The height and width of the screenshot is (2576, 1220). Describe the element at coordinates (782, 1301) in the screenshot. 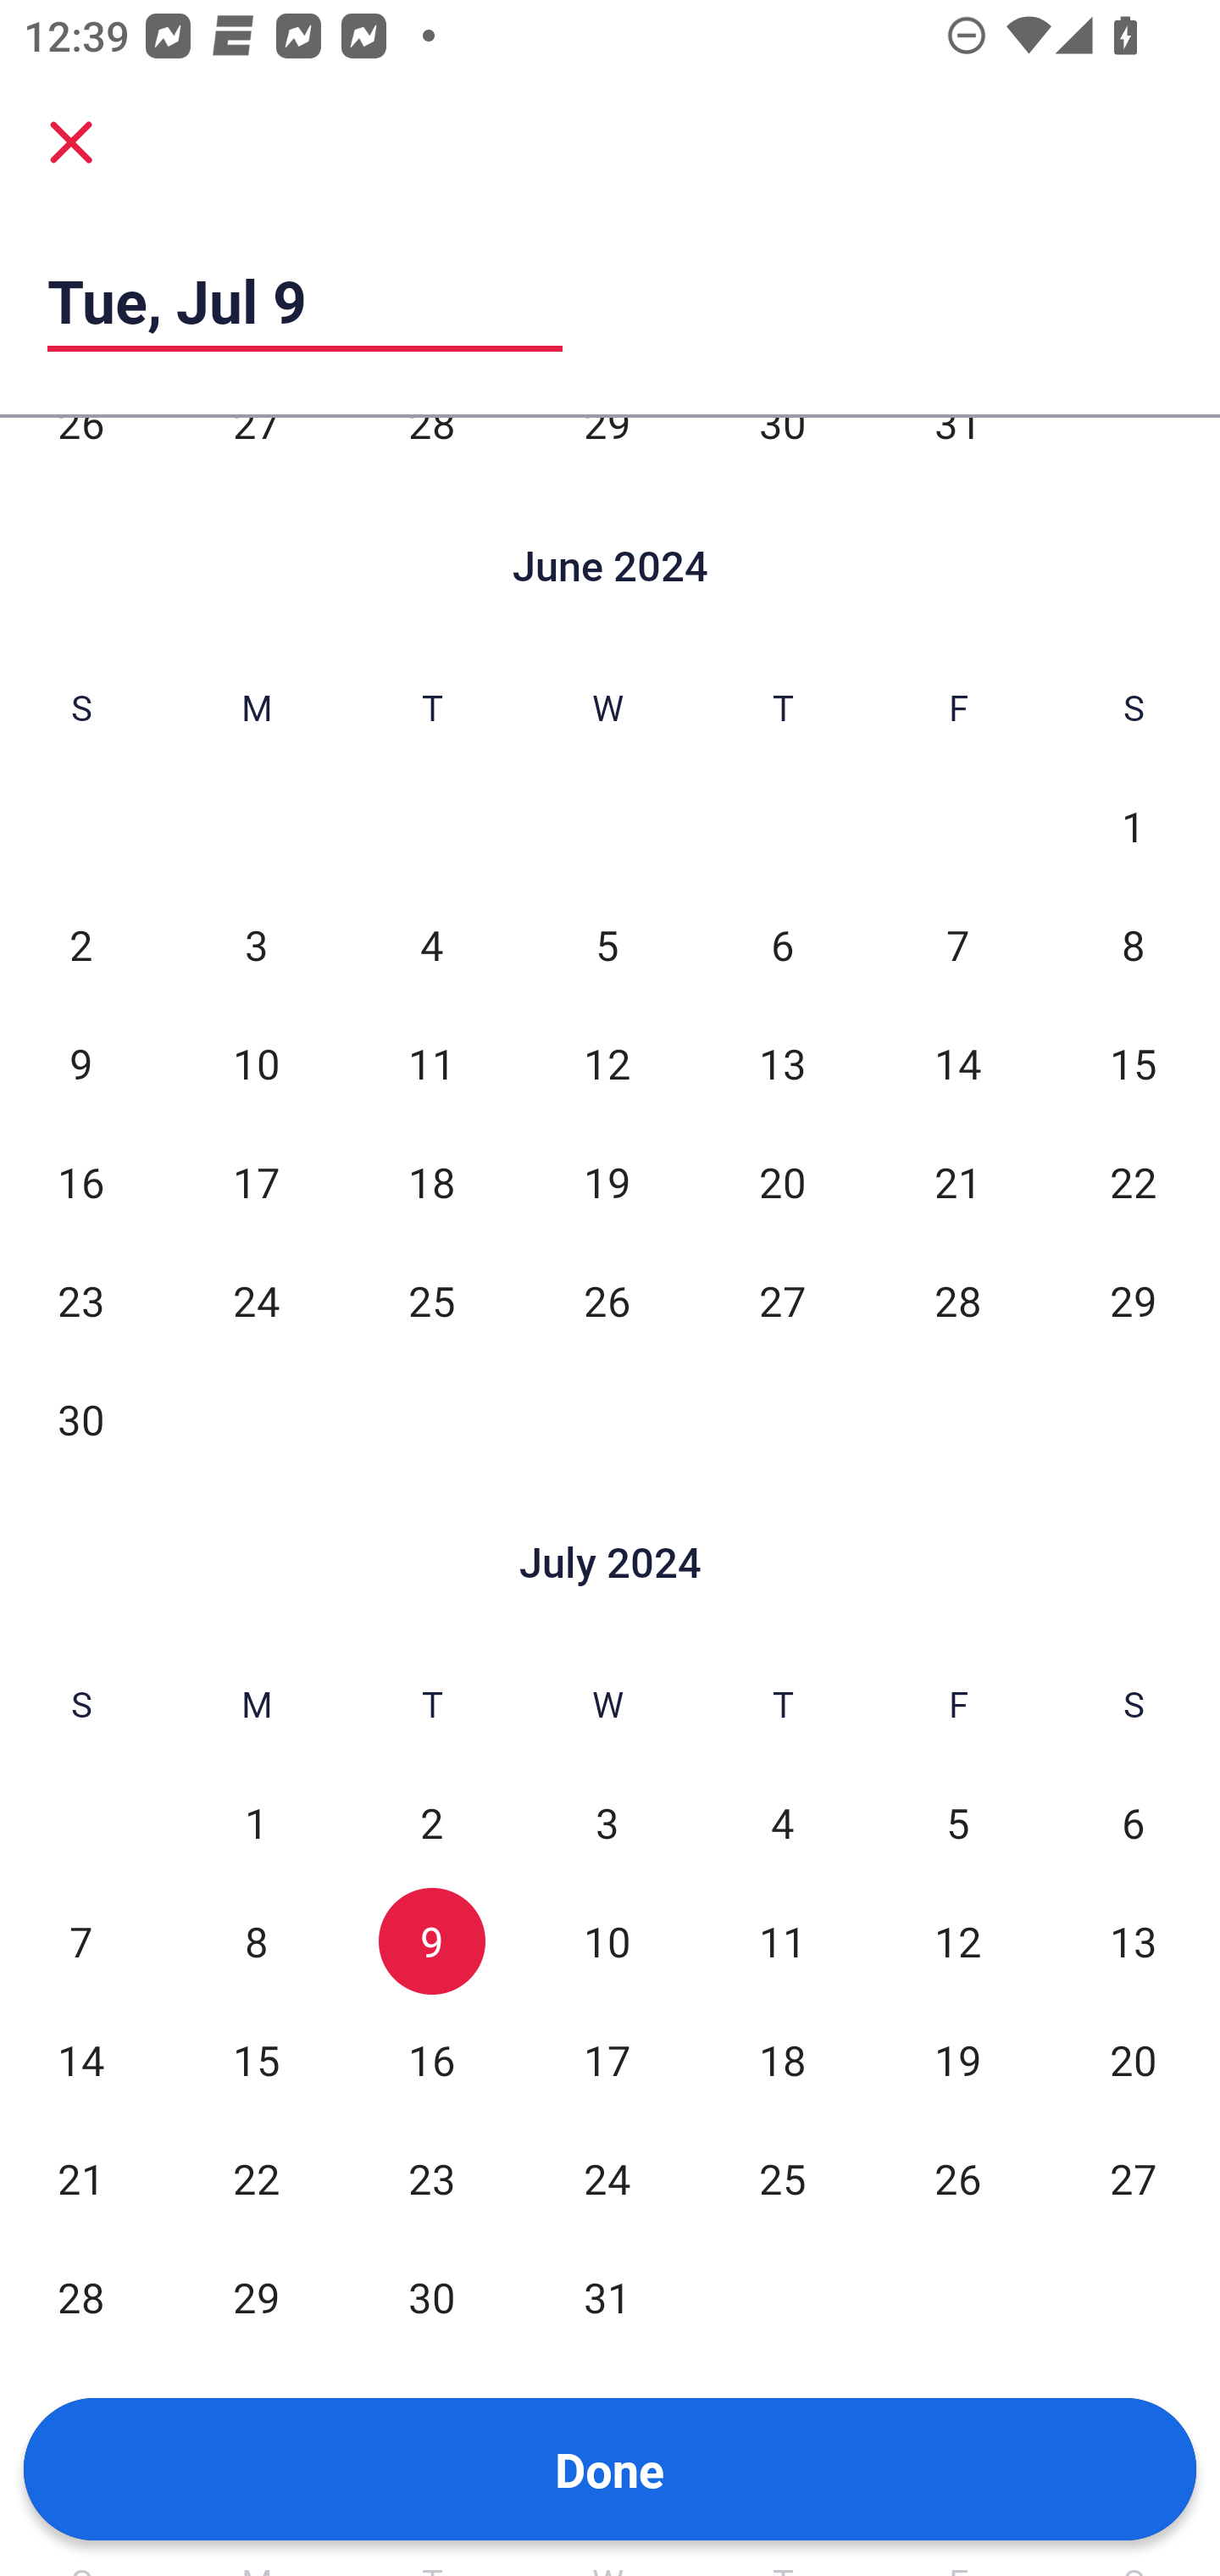

I see `27 Thu, Jun 27, Not Selected` at that location.